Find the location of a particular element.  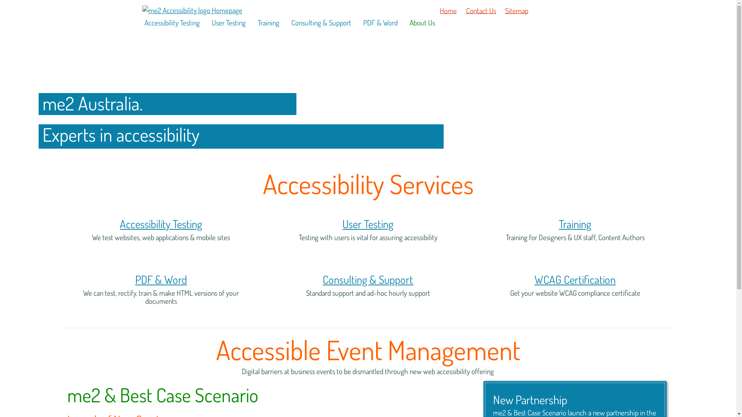

User Testing is located at coordinates (227, 22).